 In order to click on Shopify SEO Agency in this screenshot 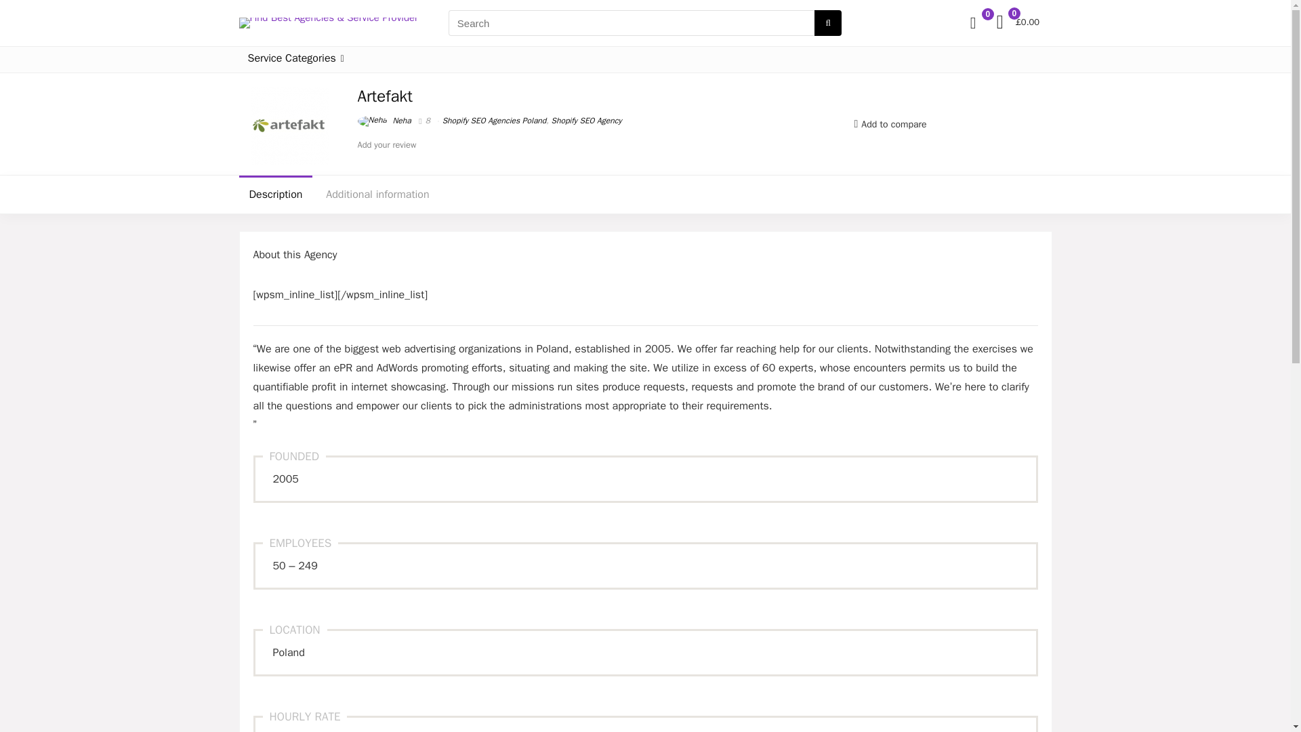, I will do `click(587, 120)`.